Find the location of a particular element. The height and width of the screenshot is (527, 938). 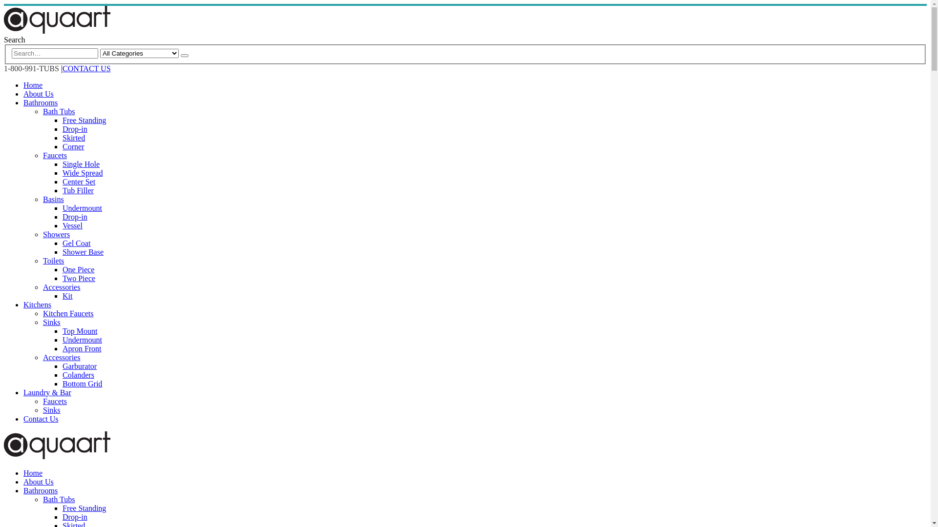

Showers is located at coordinates (57, 234).